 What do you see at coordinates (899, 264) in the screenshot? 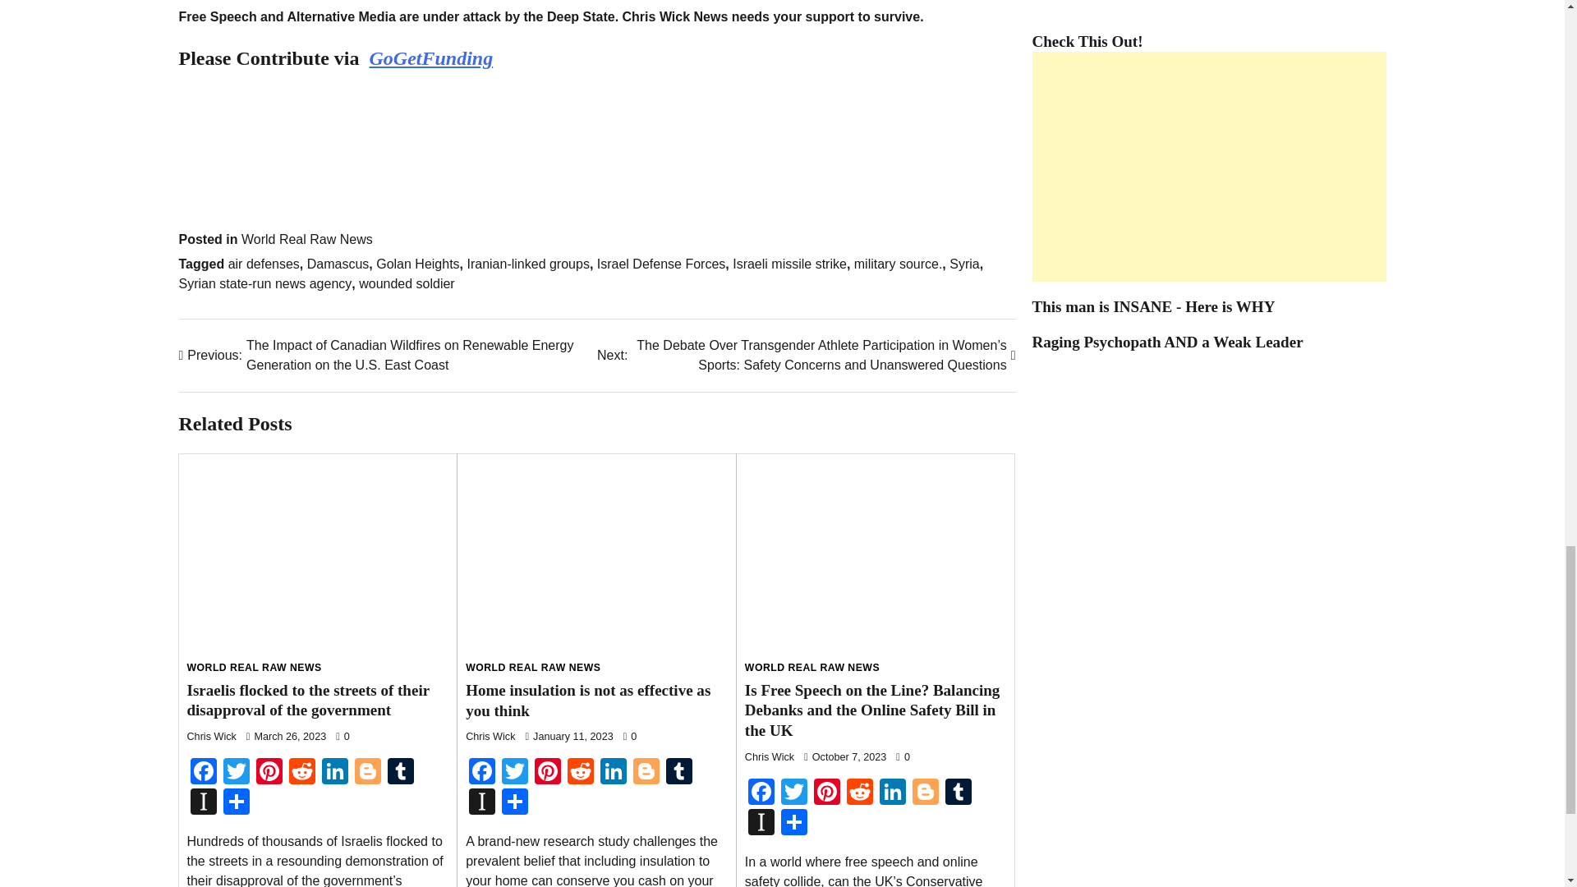
I see `military source.` at bounding box center [899, 264].